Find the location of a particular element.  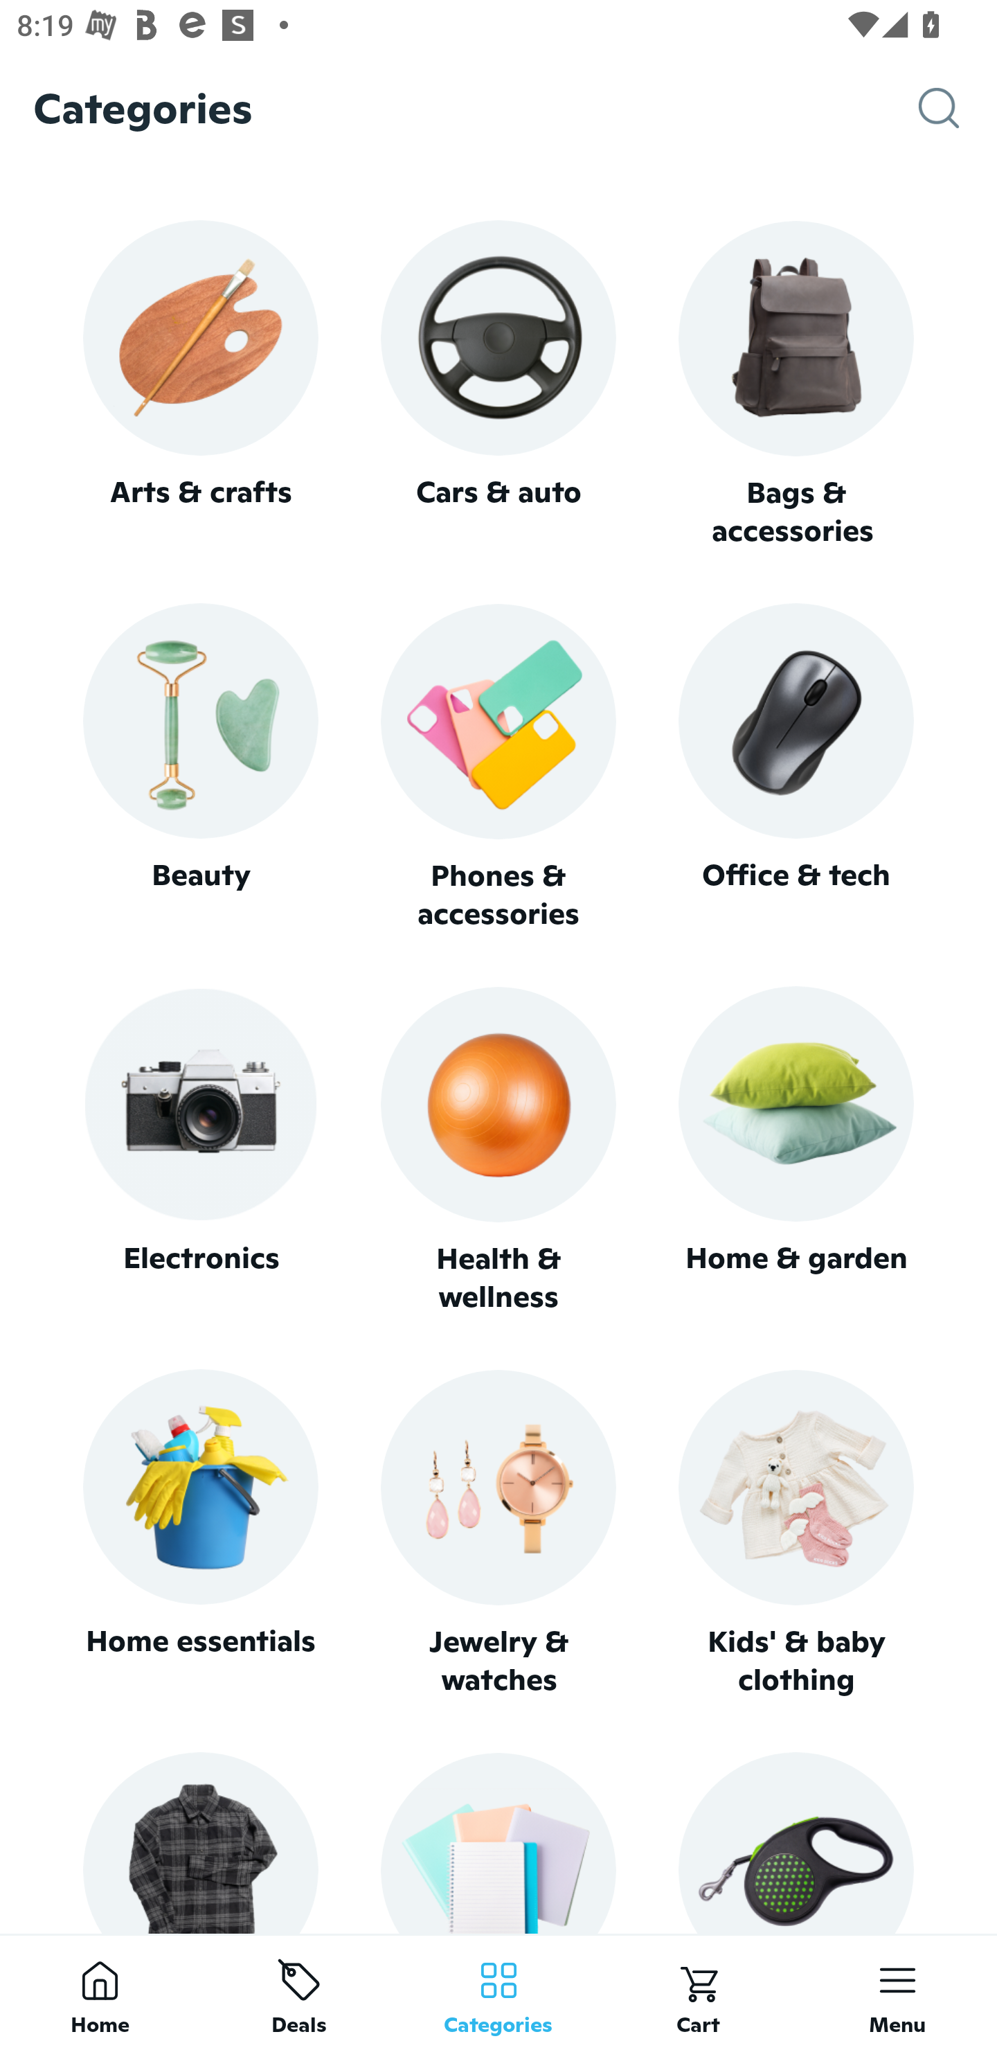

Home essentials is located at coordinates (200, 1533).